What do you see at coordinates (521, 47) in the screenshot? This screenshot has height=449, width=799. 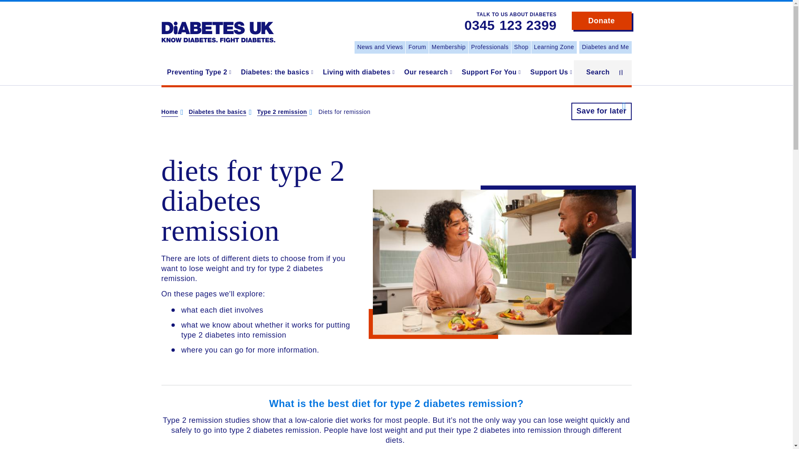 I see `Shop` at bounding box center [521, 47].